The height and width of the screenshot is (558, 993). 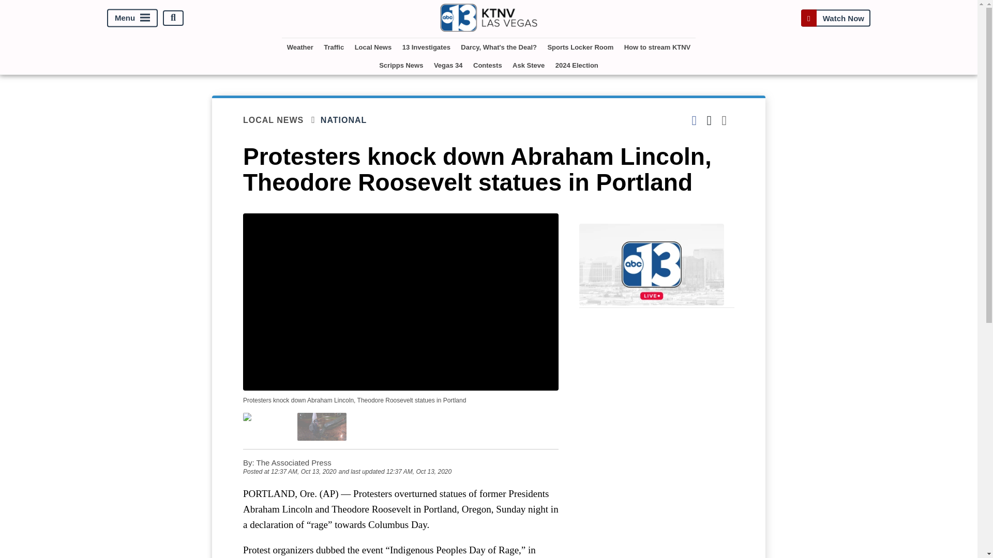 I want to click on Menu, so click(x=132, y=18).